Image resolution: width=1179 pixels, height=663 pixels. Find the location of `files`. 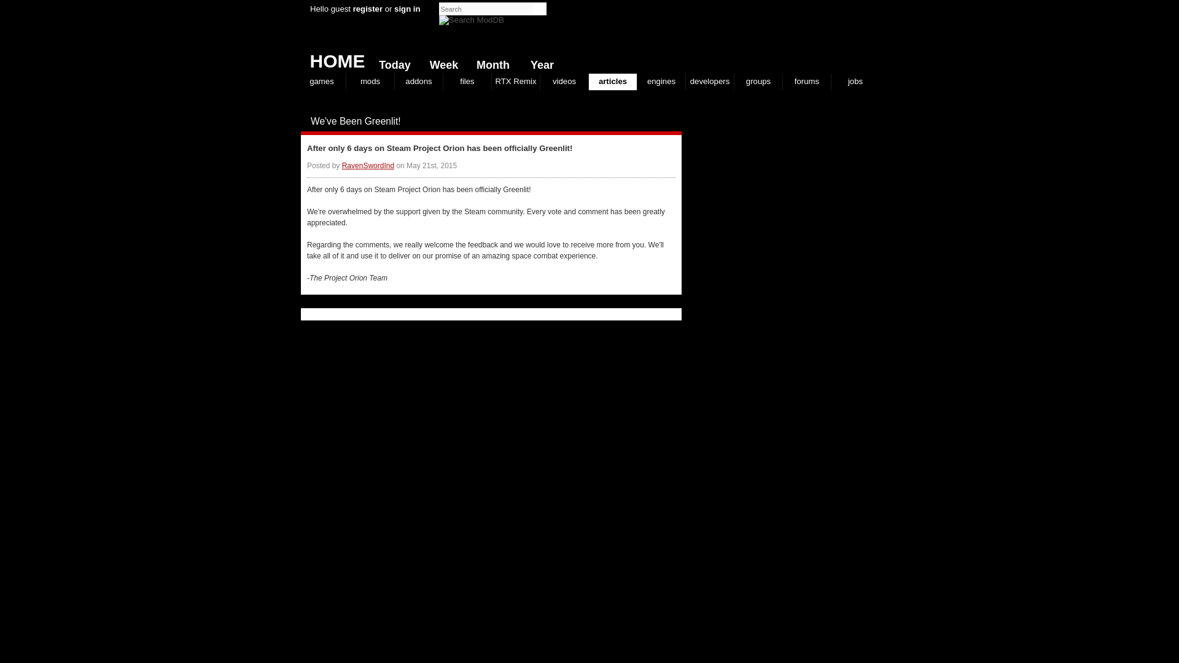

files is located at coordinates (467, 81).